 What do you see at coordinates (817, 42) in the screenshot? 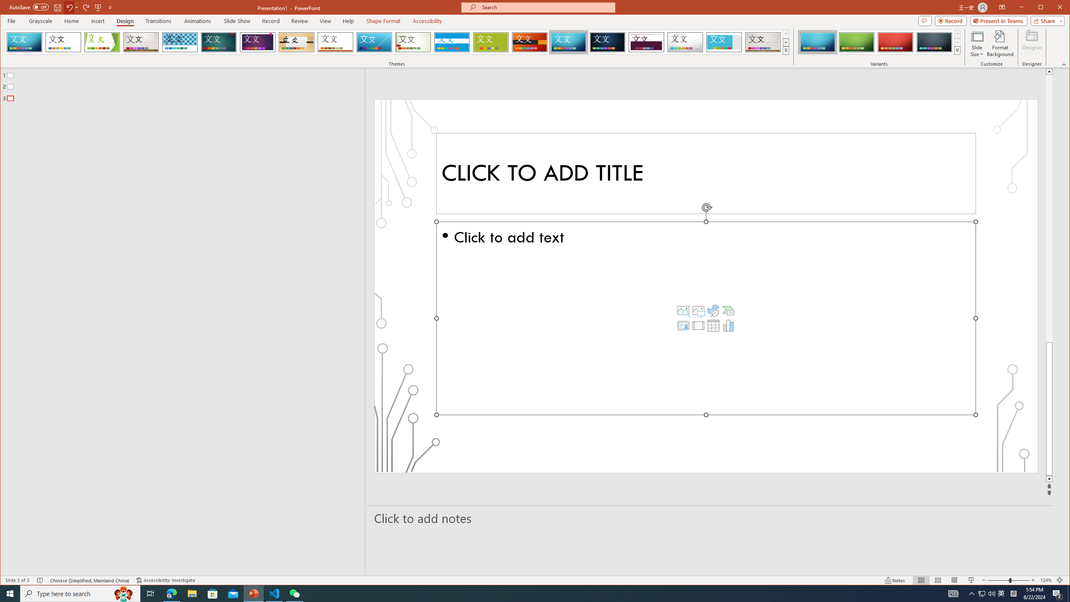
I see `Circuit Variant 1` at bounding box center [817, 42].